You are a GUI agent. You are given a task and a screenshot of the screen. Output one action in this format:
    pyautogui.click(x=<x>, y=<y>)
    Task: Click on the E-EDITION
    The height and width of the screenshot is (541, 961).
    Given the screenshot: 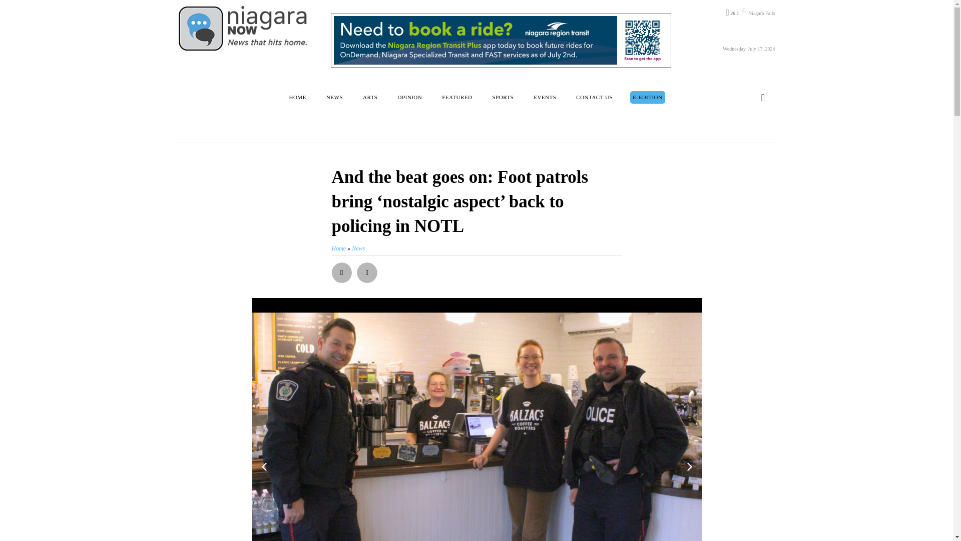 What is the action you would take?
    pyautogui.click(x=648, y=97)
    